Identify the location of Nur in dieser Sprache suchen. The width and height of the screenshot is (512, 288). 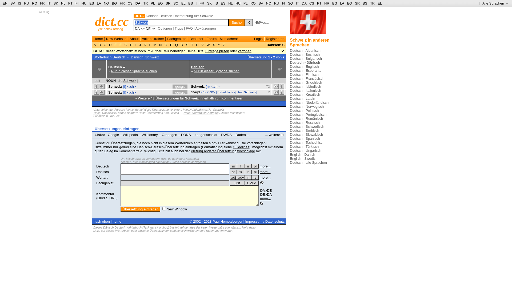
(134, 71).